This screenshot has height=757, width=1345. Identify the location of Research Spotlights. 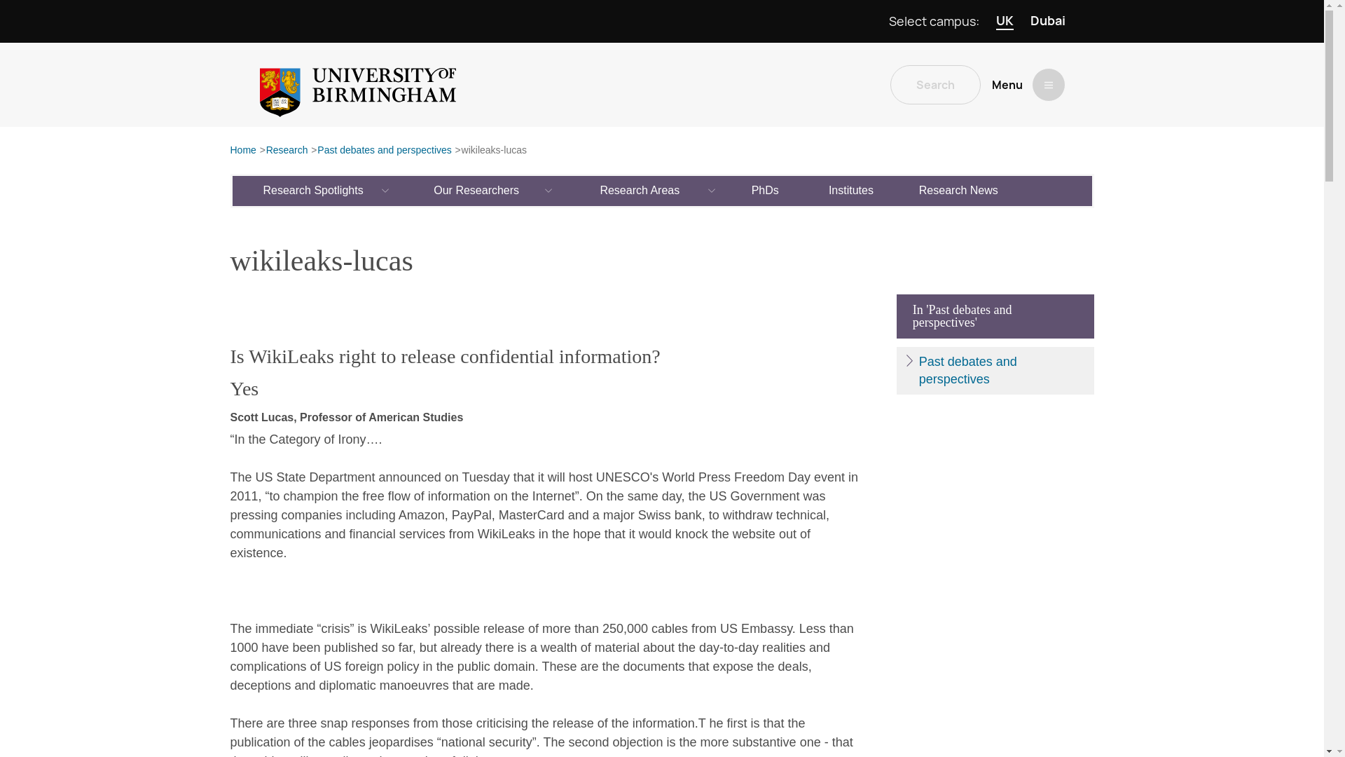
(314, 190).